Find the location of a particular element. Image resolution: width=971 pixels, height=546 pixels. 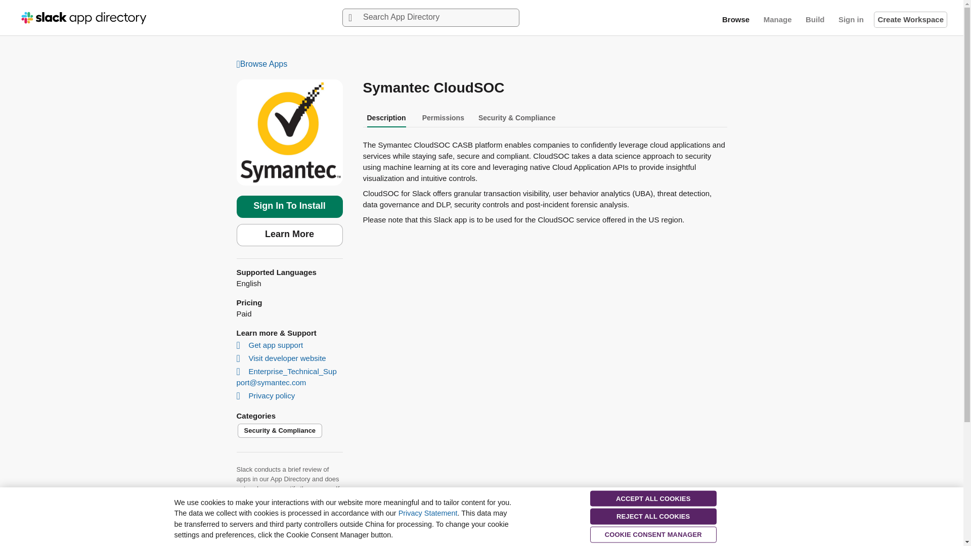

Privacy policy is located at coordinates (267, 395).